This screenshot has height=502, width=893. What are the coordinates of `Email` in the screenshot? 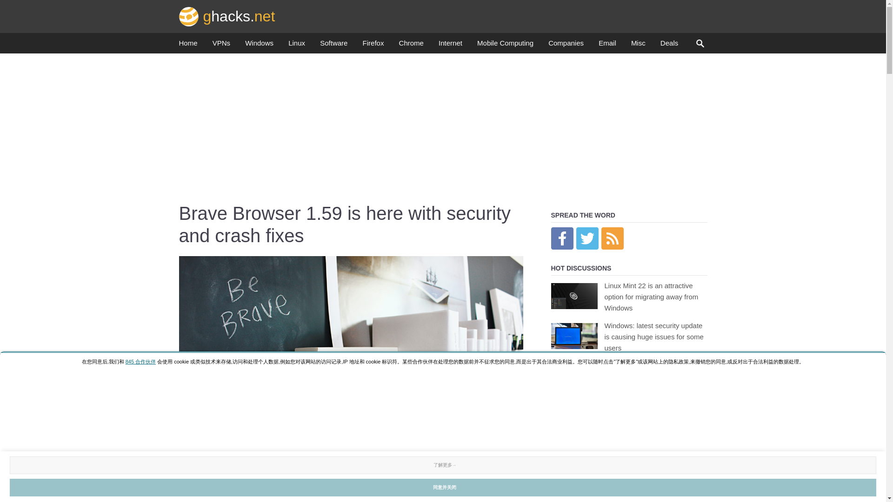 It's located at (607, 46).